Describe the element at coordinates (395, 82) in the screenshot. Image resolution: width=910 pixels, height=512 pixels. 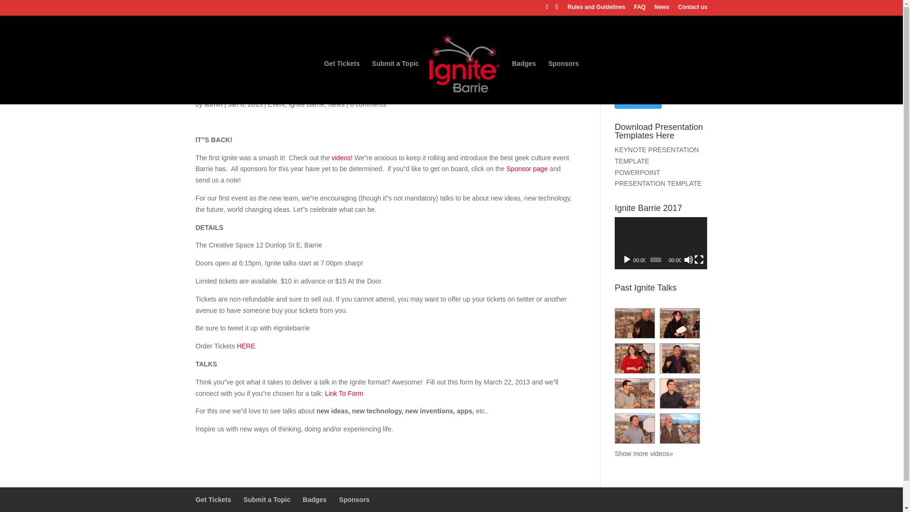
I see `Submit a Topic` at that location.